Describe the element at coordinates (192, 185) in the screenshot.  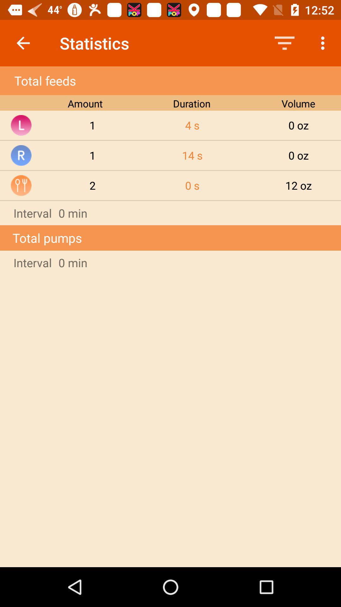
I see `press the 0 s` at that location.